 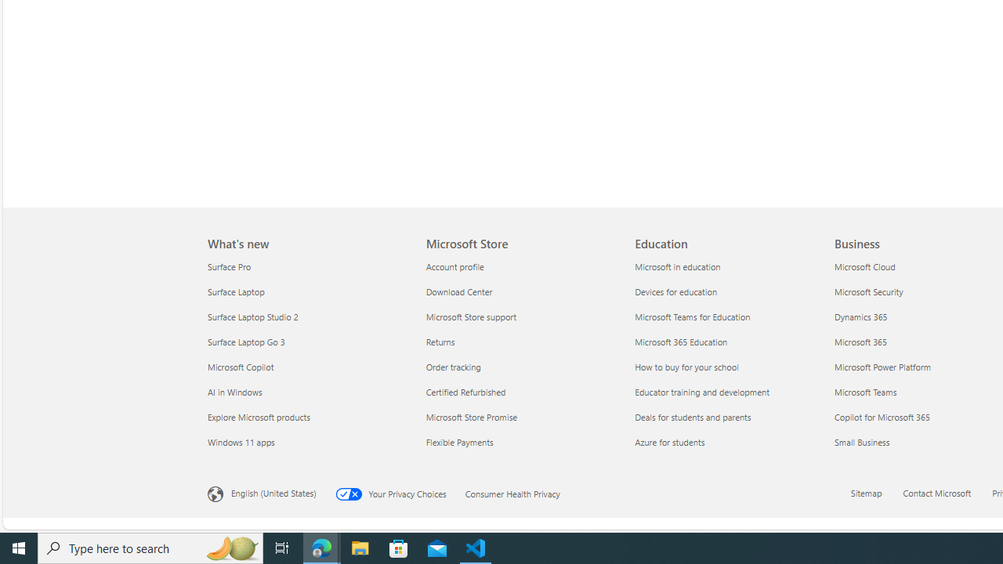 What do you see at coordinates (693, 417) in the screenshot?
I see `Deals for students and parents Education` at bounding box center [693, 417].